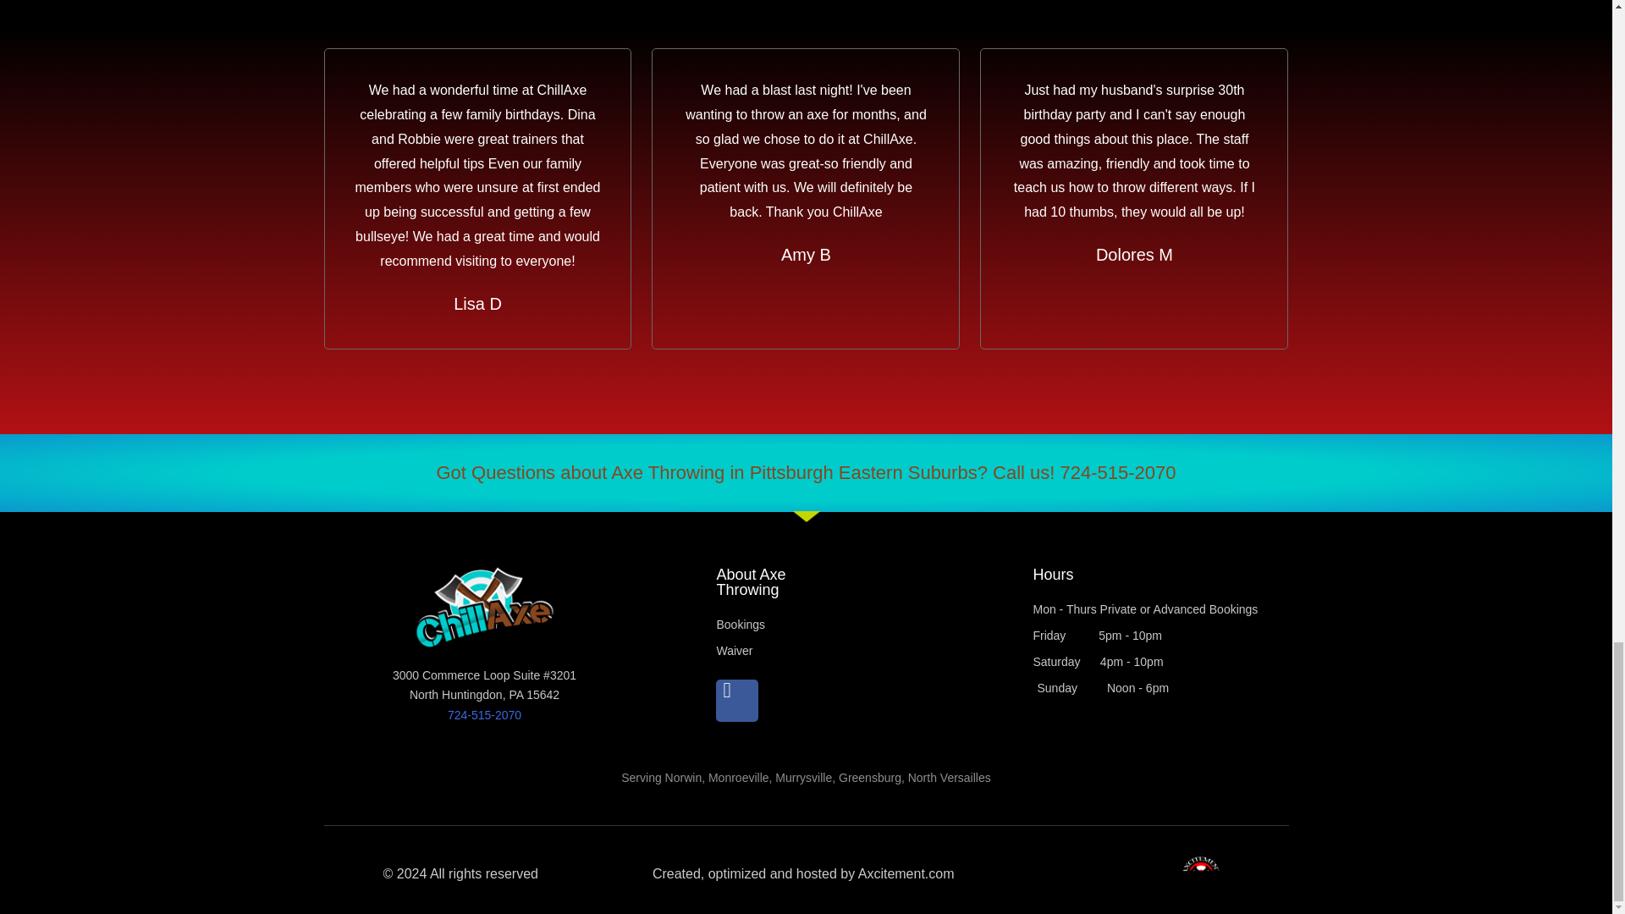 The height and width of the screenshot is (914, 1625). Describe the element at coordinates (737, 701) in the screenshot. I see `Facebook` at that location.